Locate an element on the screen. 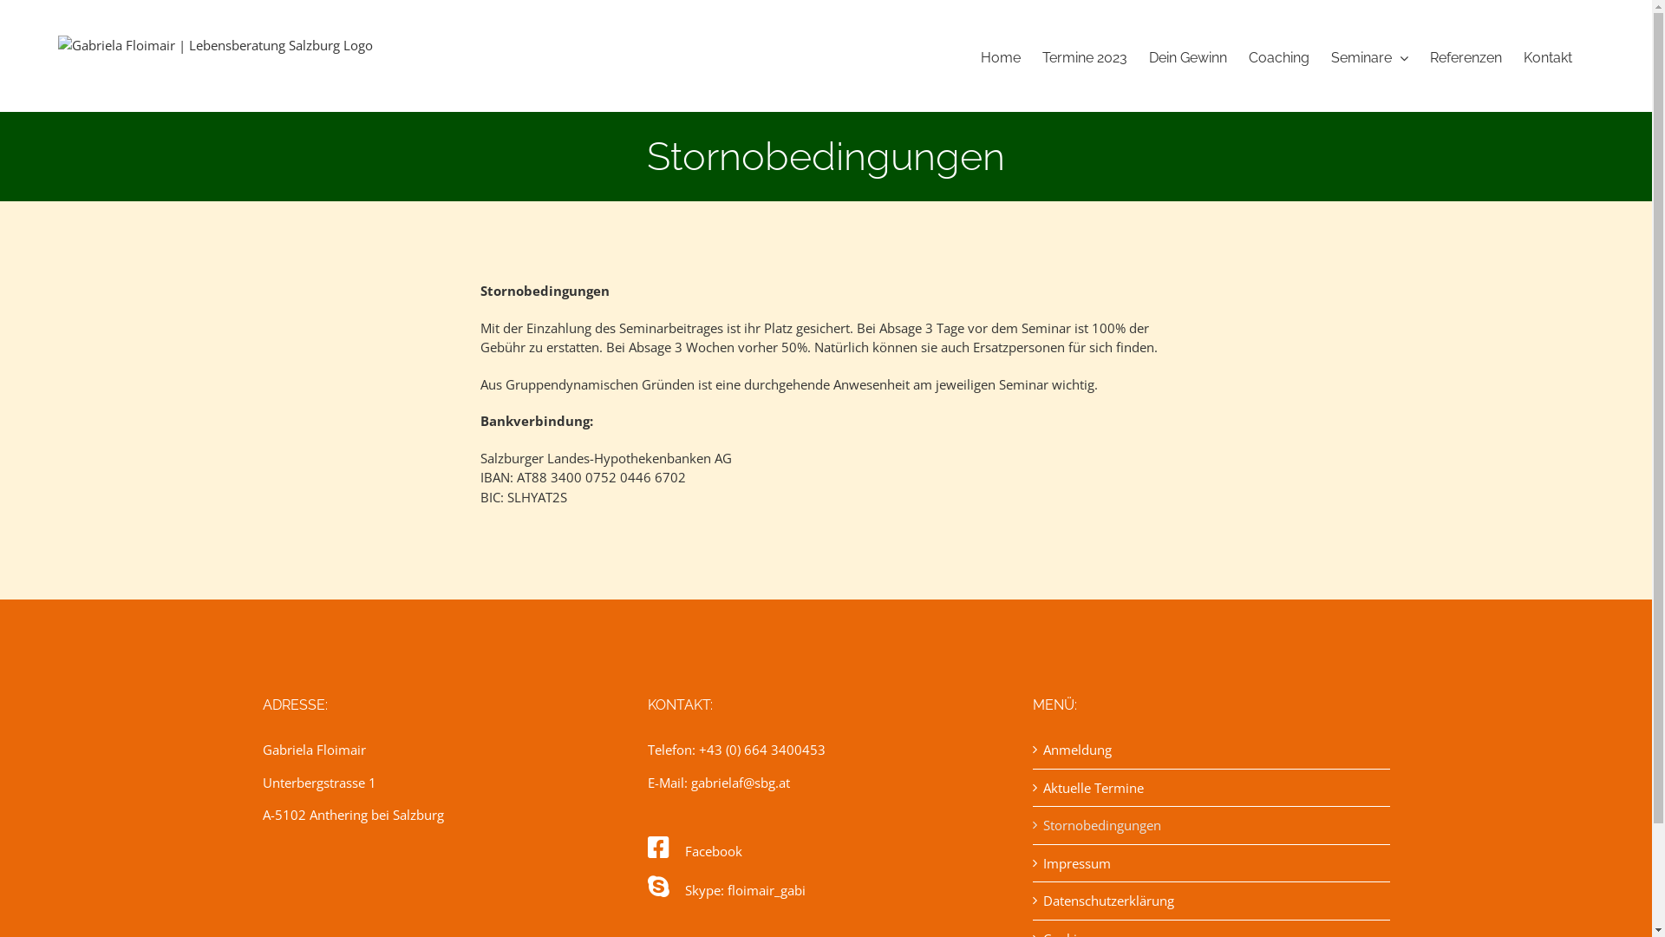 The width and height of the screenshot is (1665, 937). Facebook is located at coordinates (694, 851).